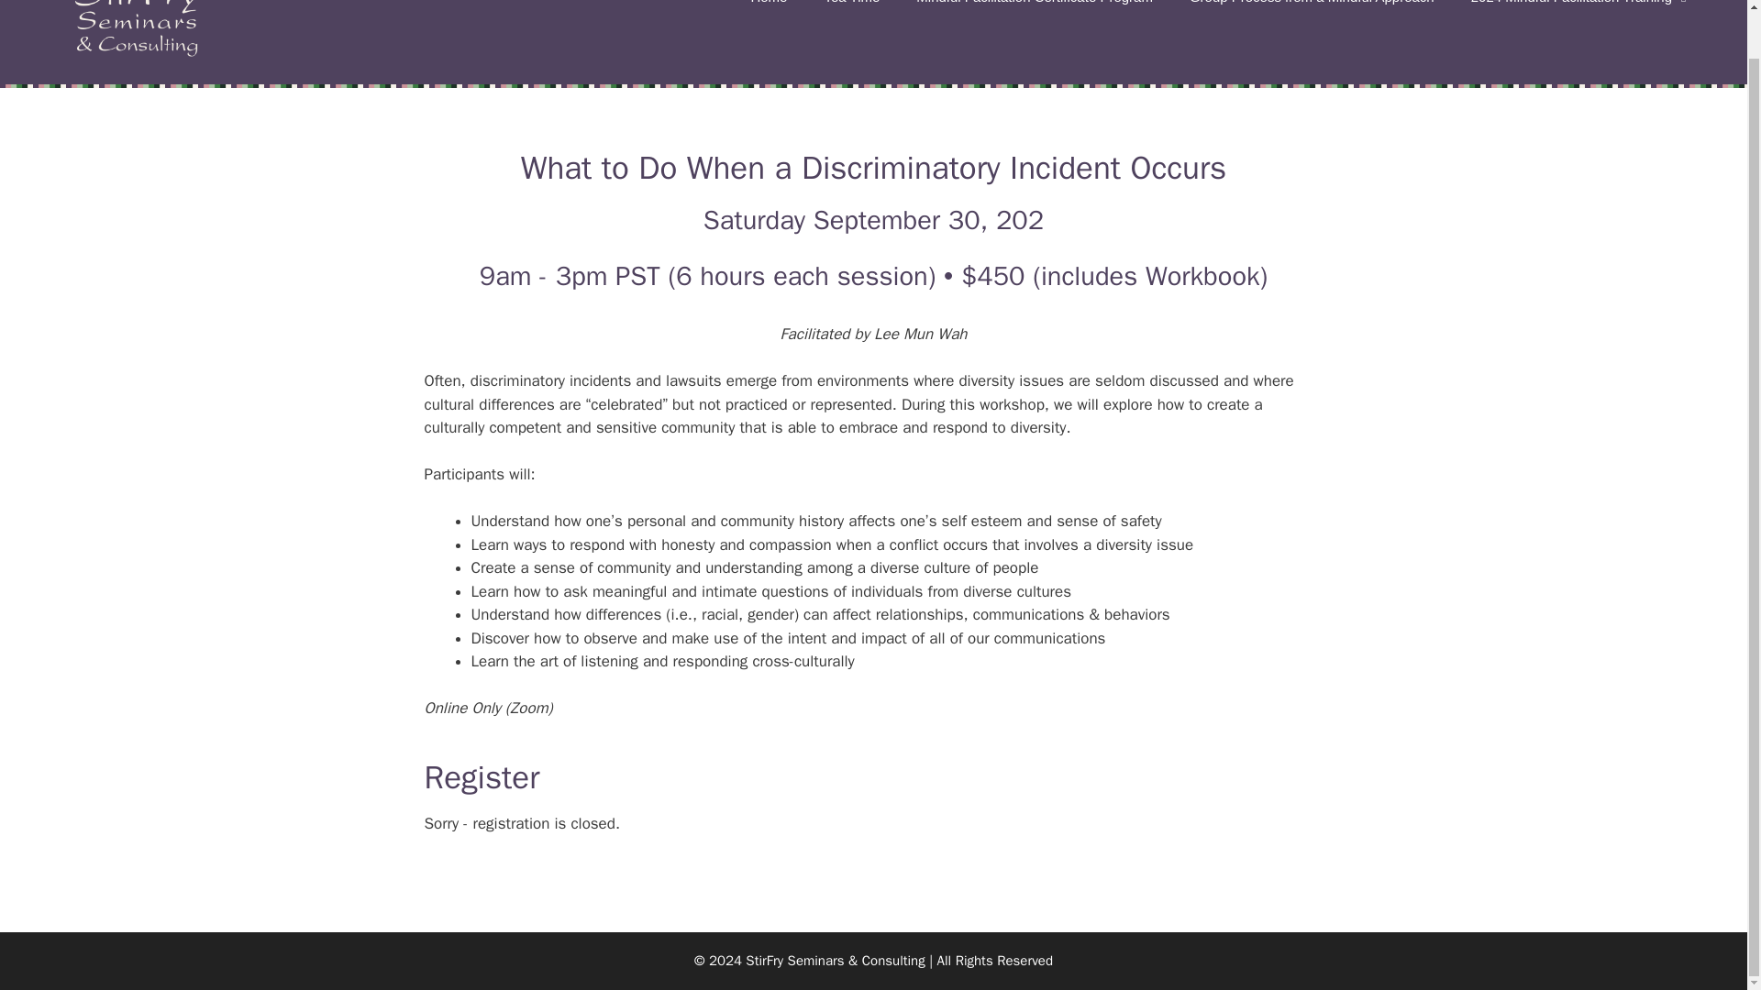 The image size is (1761, 990). Describe the element at coordinates (1312, 13) in the screenshot. I see `Group Process from a Mindful Approach` at that location.